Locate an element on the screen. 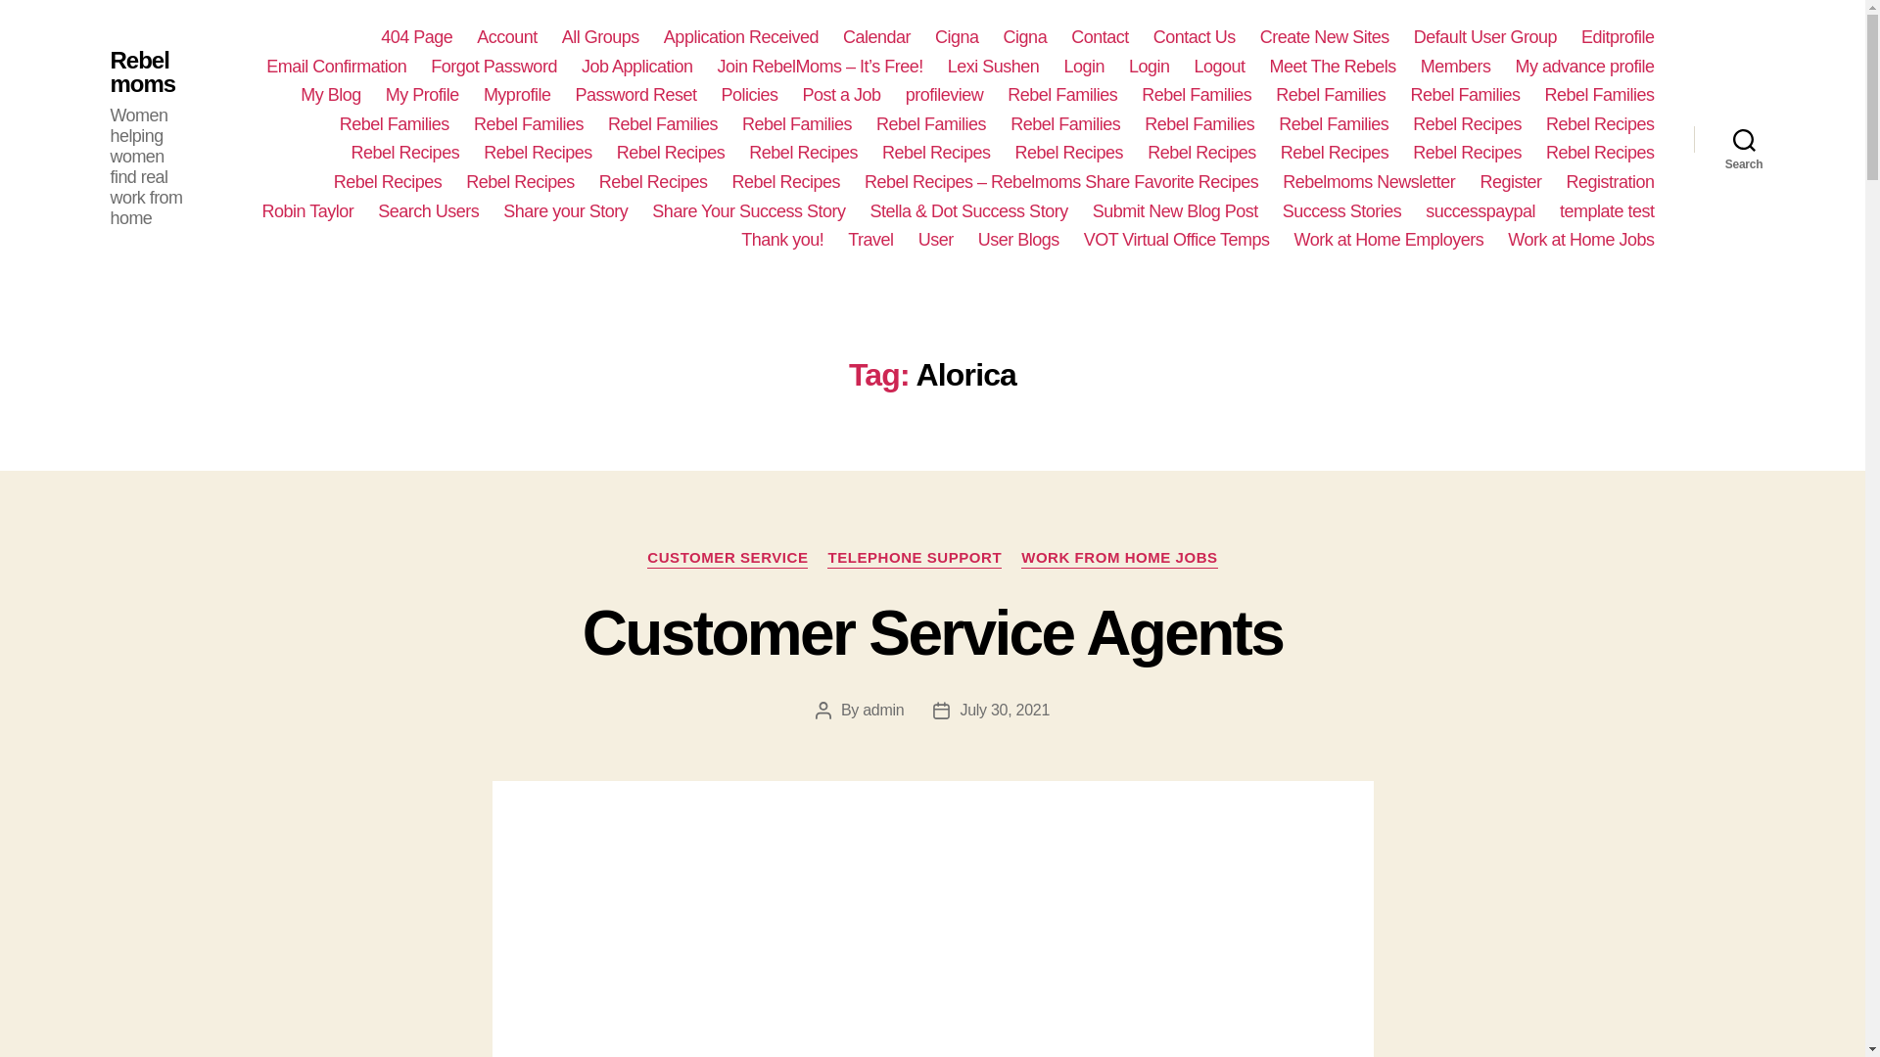 The height and width of the screenshot is (1057, 1880). Cigna is located at coordinates (1025, 37).